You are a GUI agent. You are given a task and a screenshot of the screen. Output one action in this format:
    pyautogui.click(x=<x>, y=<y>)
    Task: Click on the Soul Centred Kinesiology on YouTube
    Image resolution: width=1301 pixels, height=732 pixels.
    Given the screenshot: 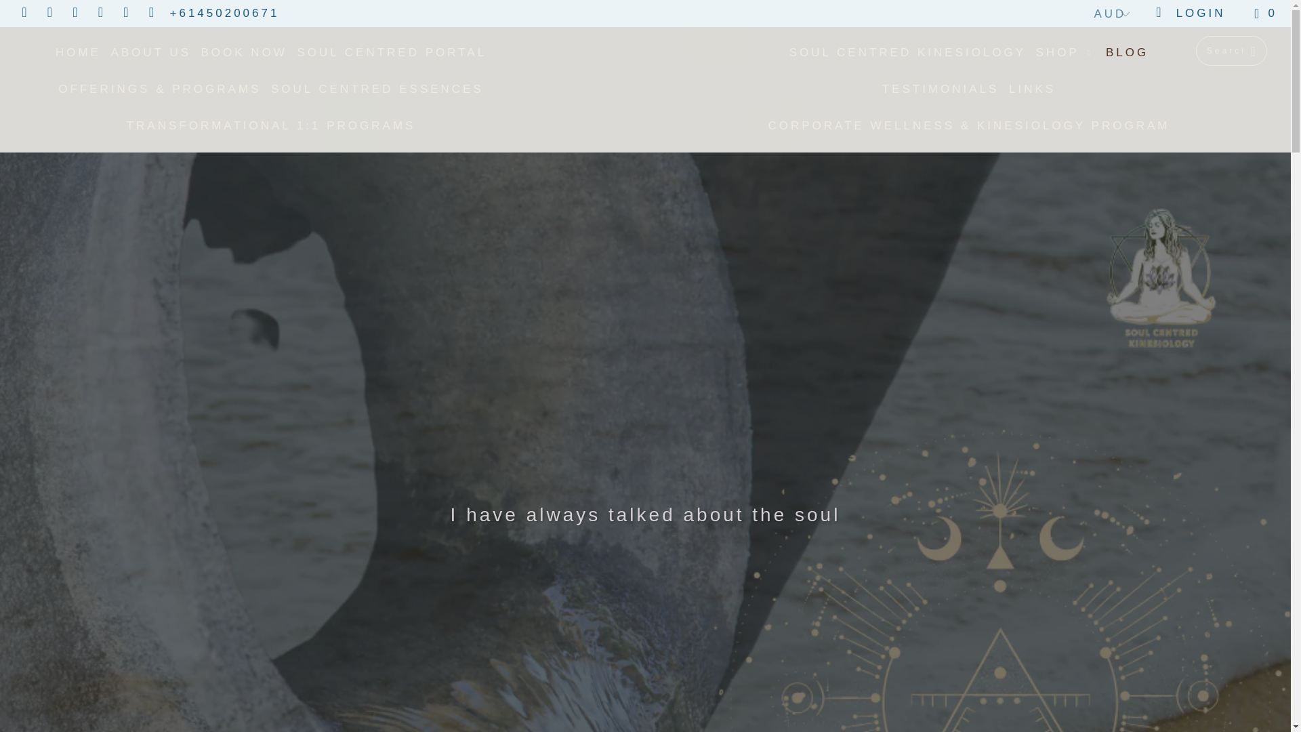 What is the action you would take?
    pyautogui.click(x=49, y=13)
    